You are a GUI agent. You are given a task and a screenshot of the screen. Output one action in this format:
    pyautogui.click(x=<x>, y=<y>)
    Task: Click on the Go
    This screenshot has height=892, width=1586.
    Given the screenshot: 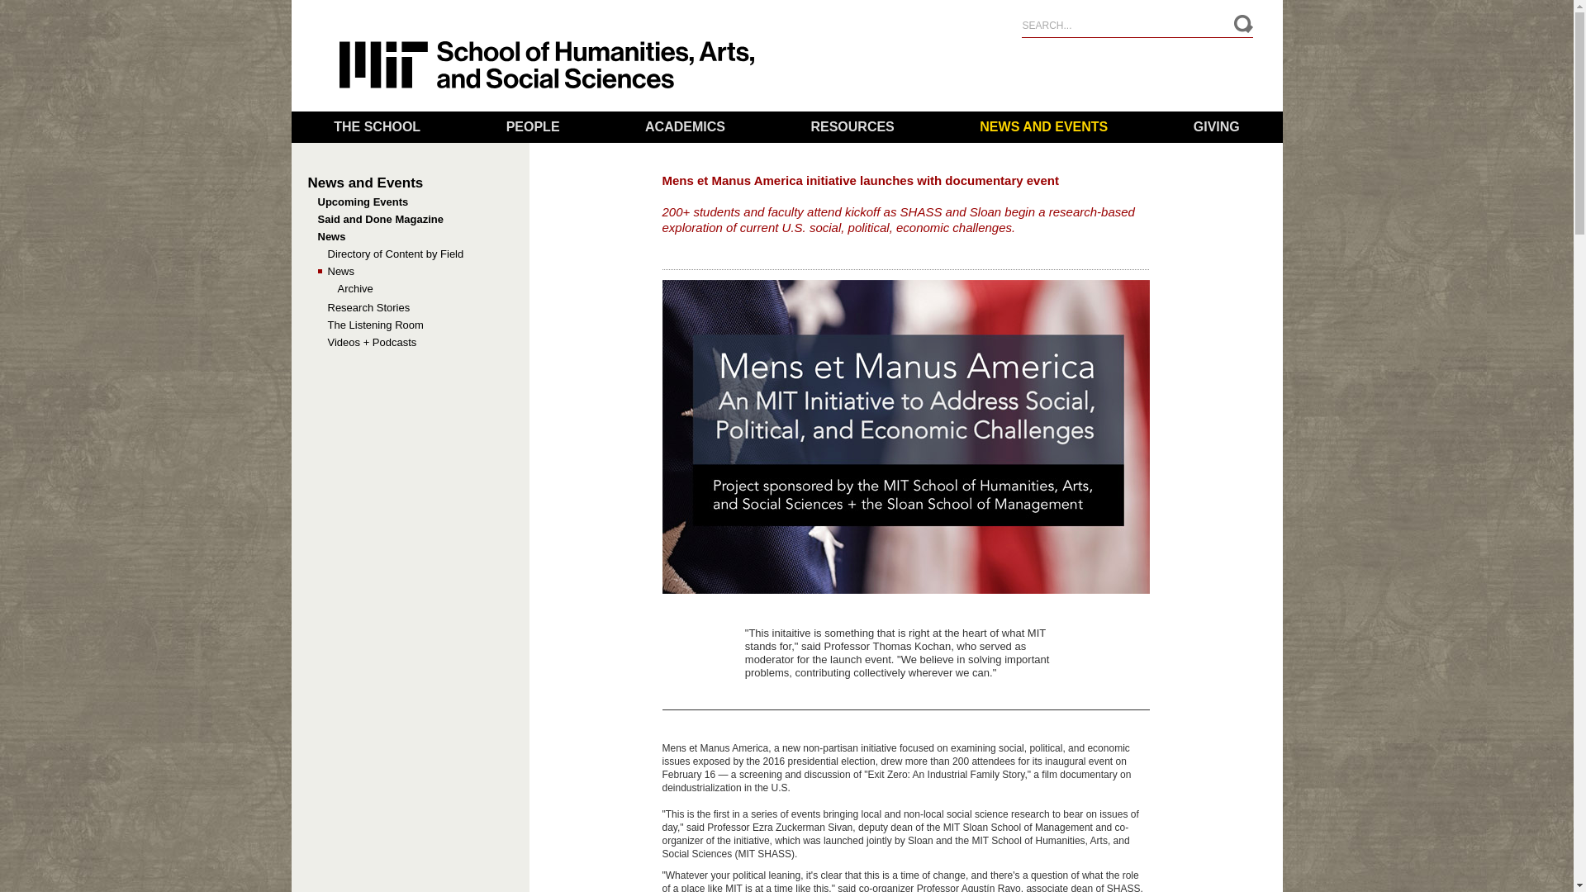 What is the action you would take?
    pyautogui.click(x=1242, y=25)
    